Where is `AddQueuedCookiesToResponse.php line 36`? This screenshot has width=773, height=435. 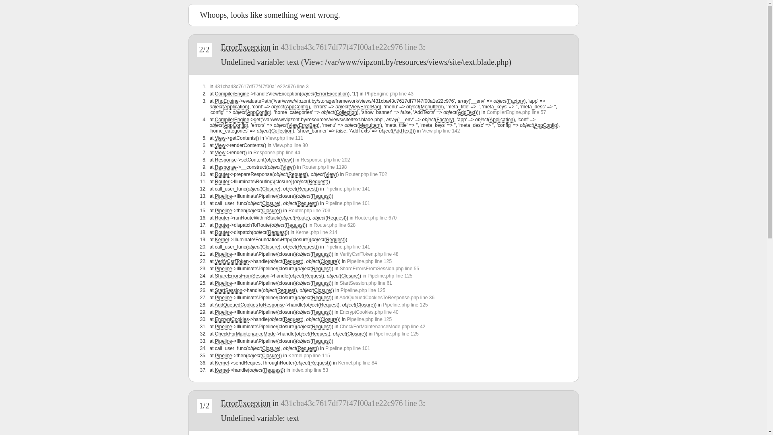 AddQueuedCookiesToResponse.php line 36 is located at coordinates (387, 298).